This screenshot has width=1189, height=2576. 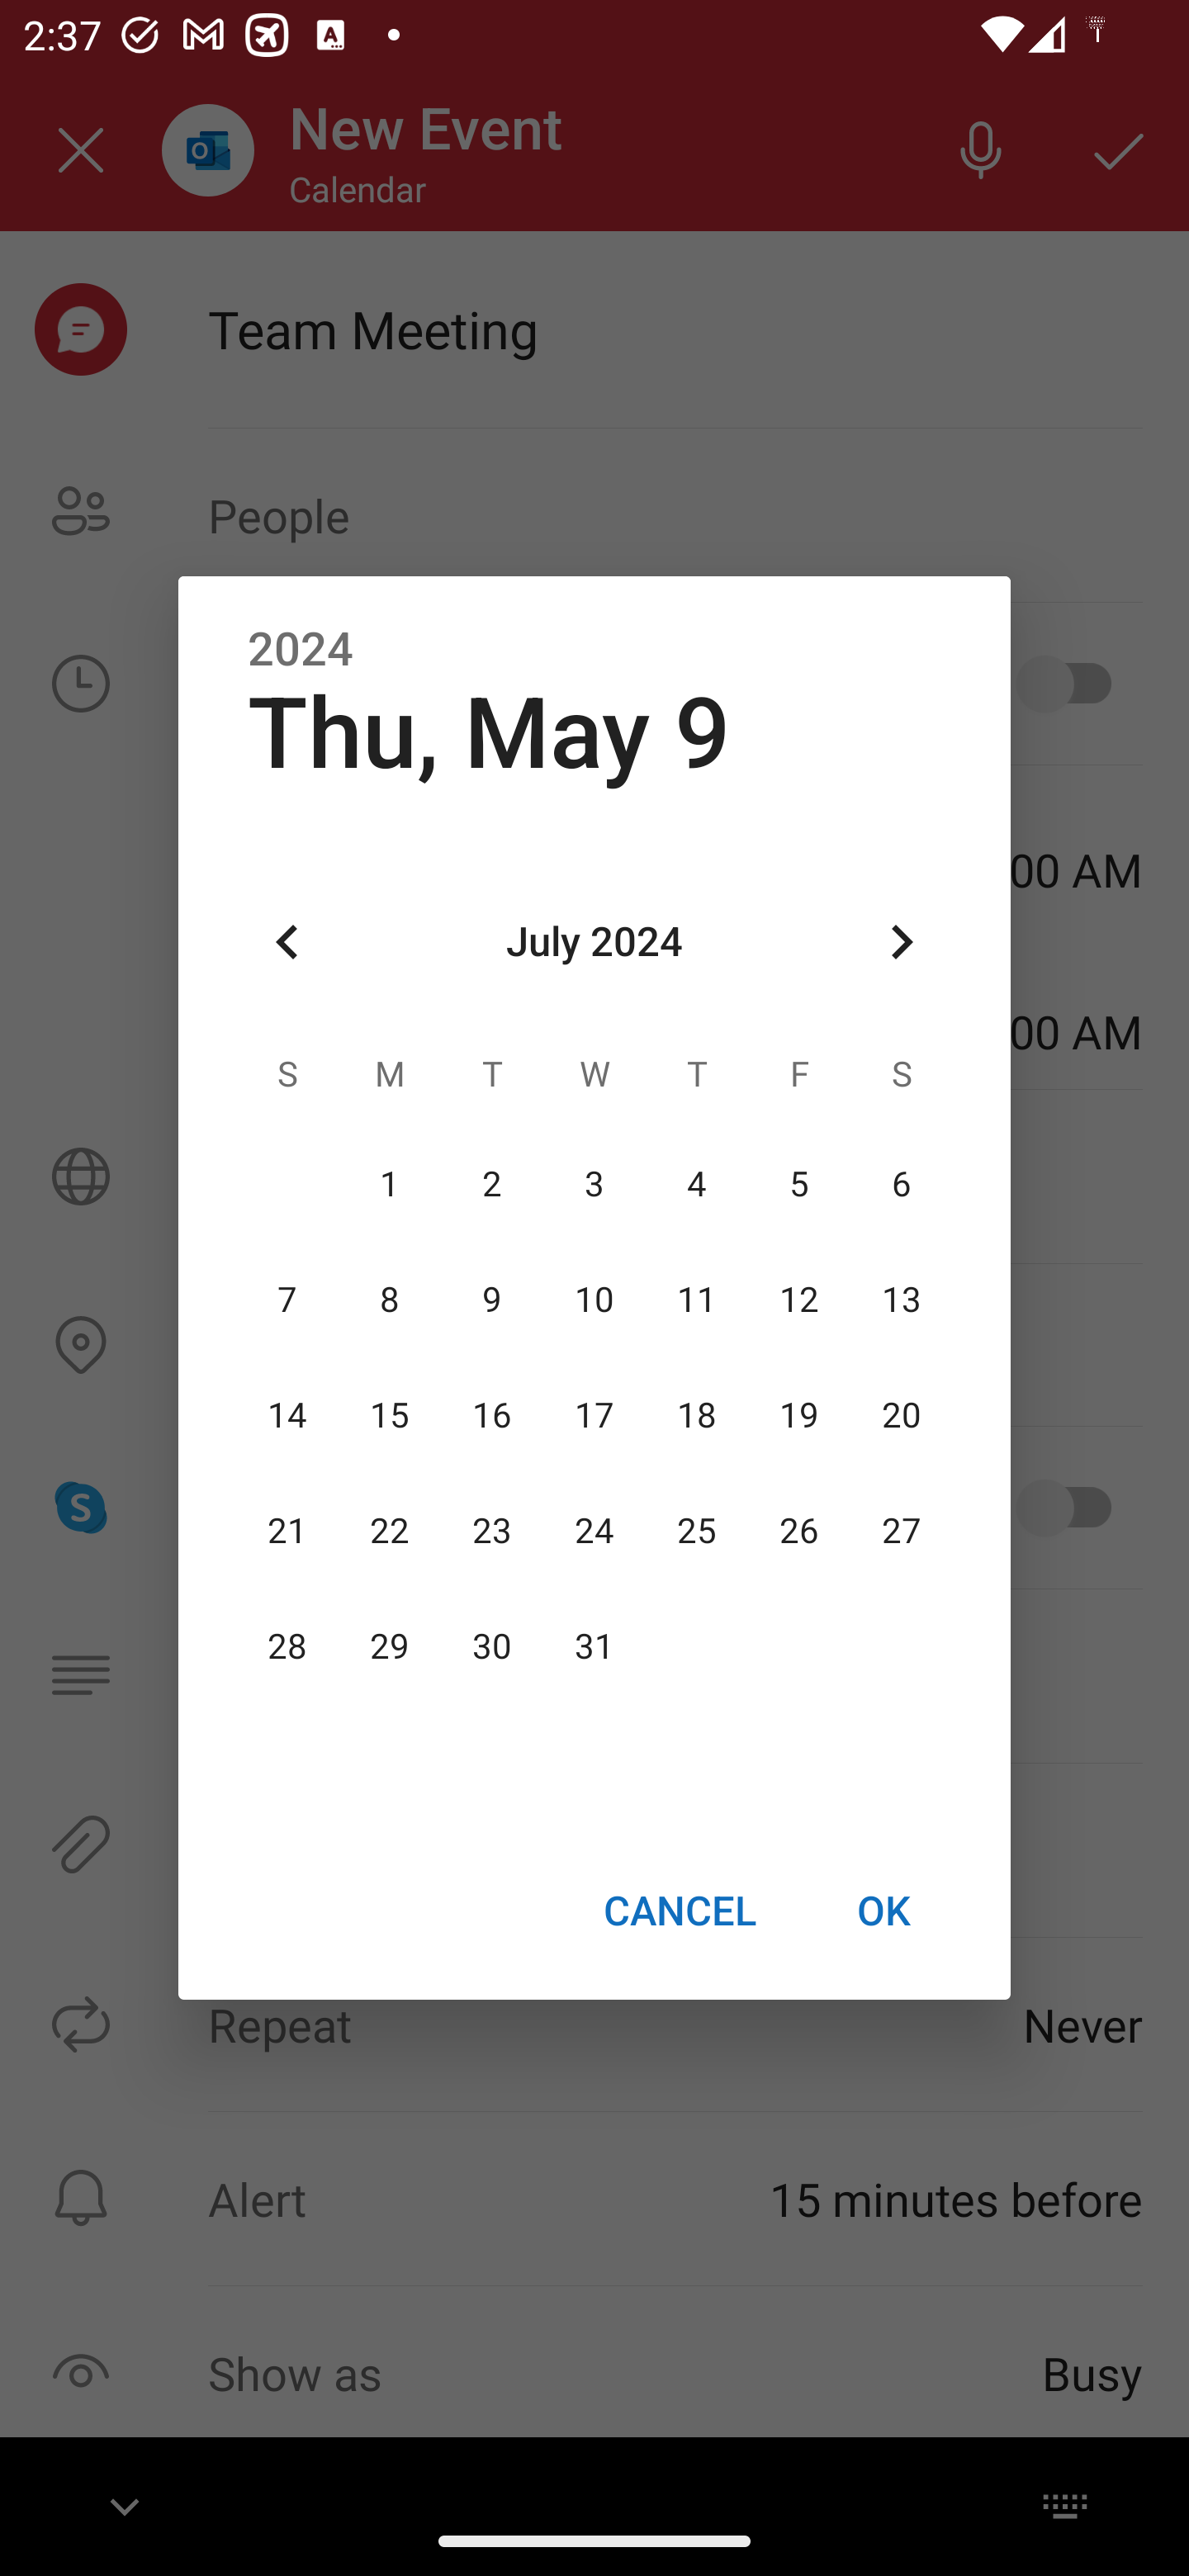 I want to click on 24 24 July 2024, so click(x=594, y=1531).